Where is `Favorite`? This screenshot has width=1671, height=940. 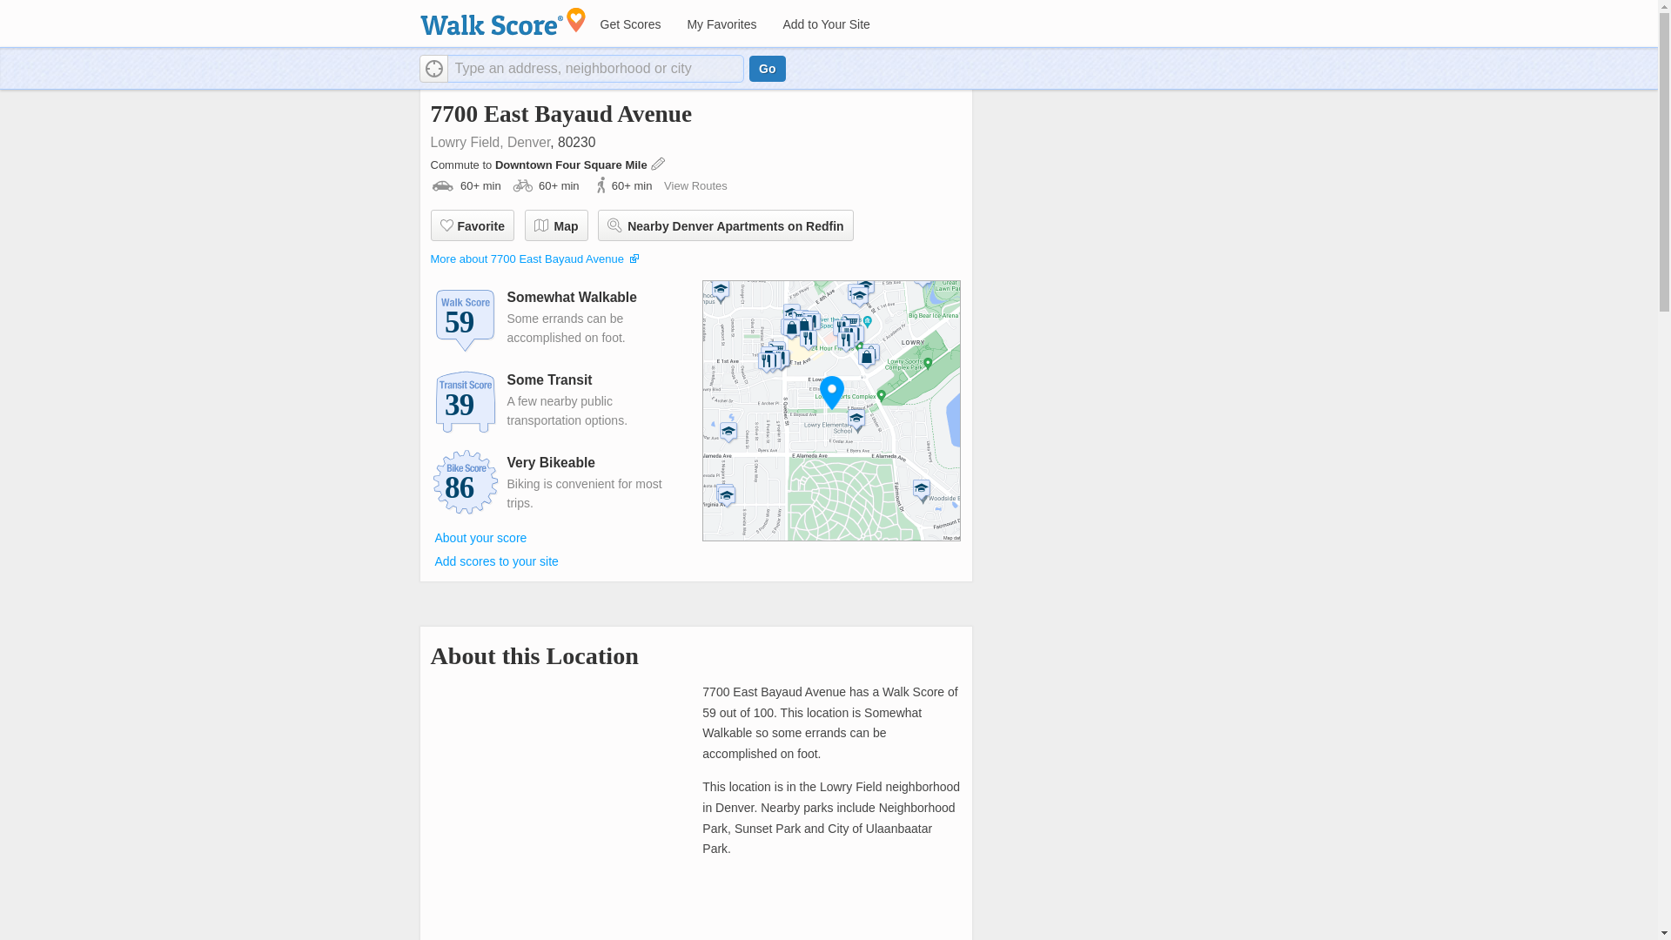
Favorite is located at coordinates (471, 225).